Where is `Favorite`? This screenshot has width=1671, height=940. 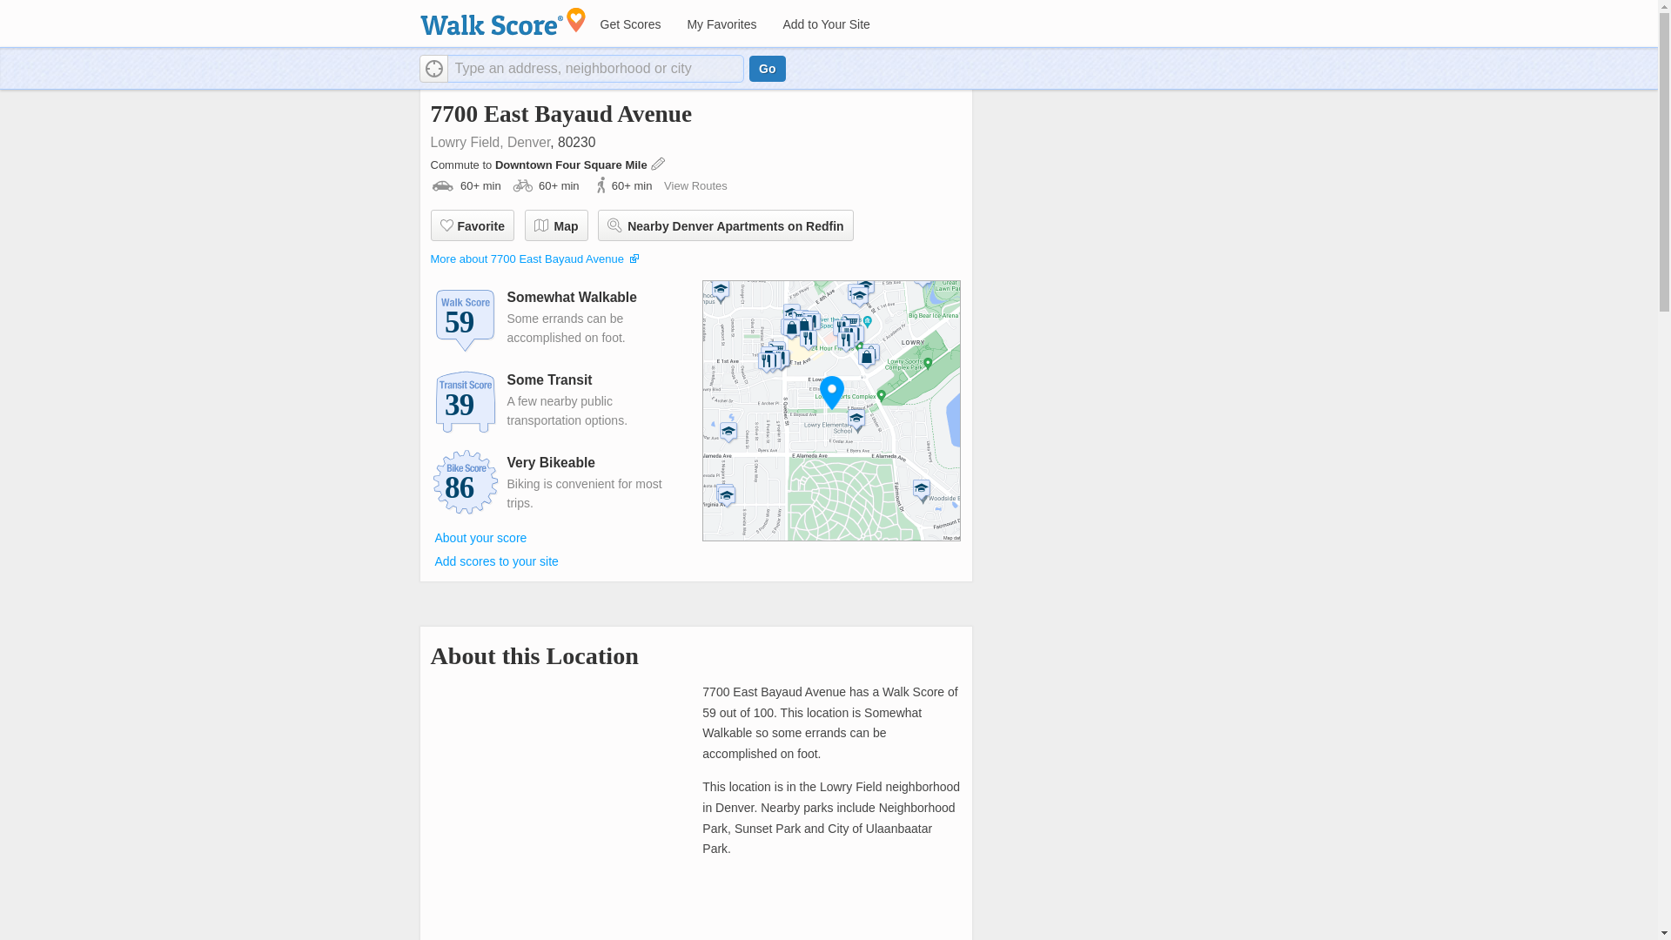
Favorite is located at coordinates (471, 225).